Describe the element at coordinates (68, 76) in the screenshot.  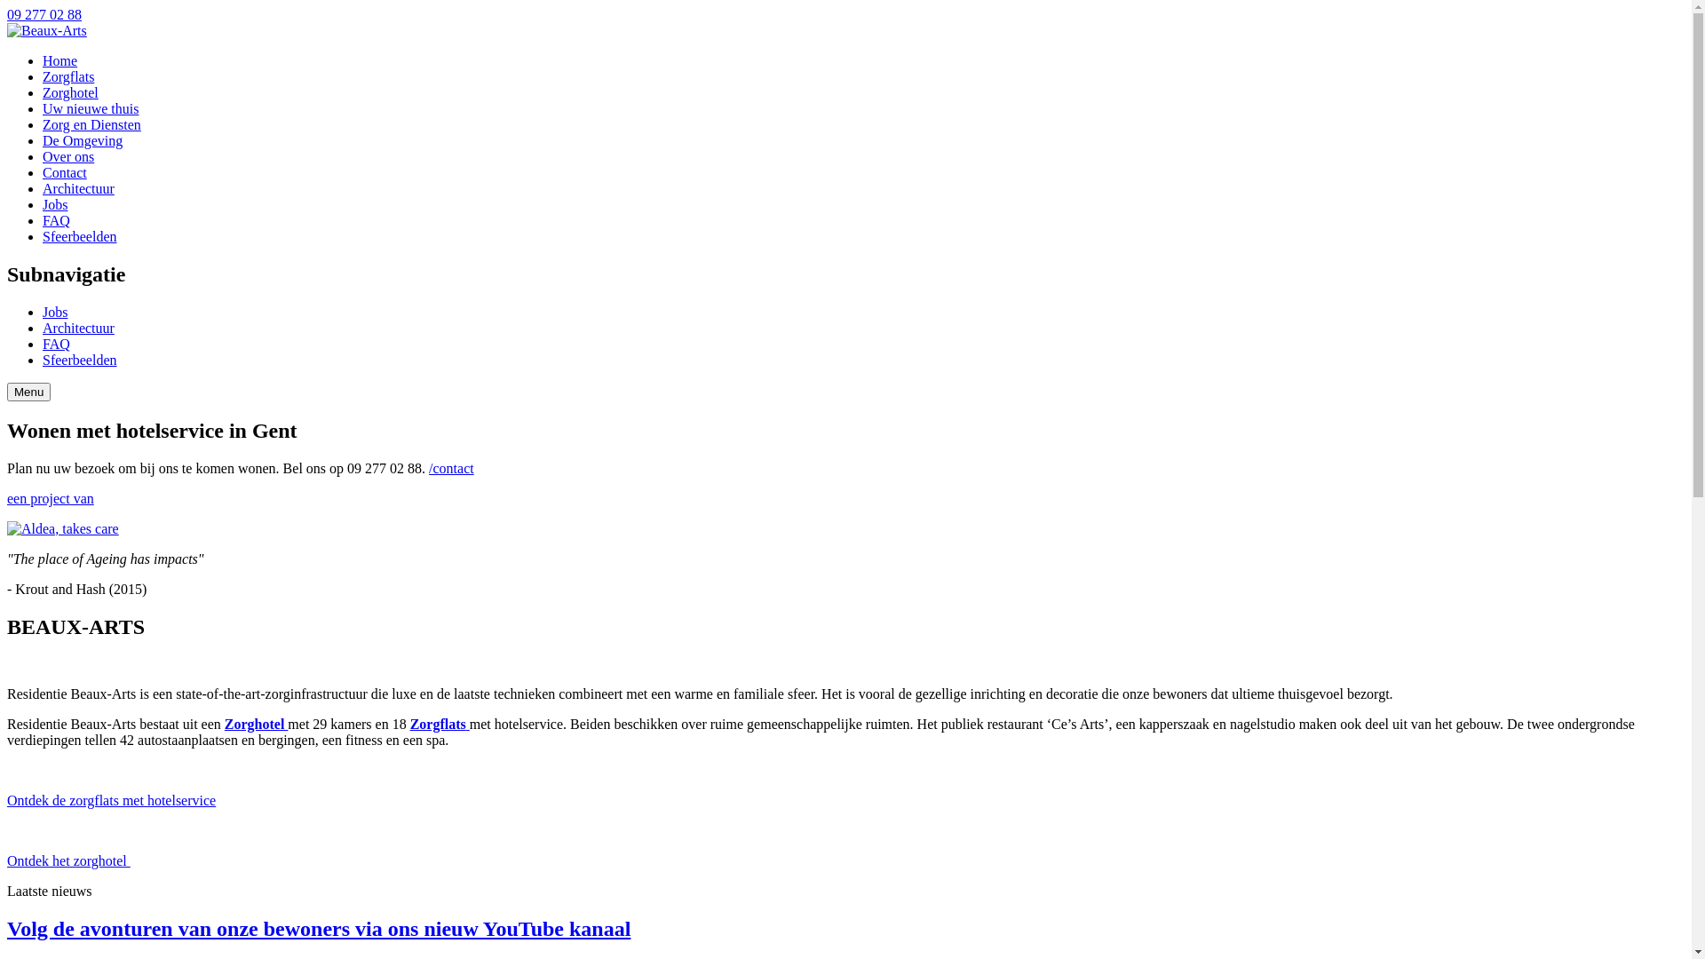
I see `Zorgflats` at that location.